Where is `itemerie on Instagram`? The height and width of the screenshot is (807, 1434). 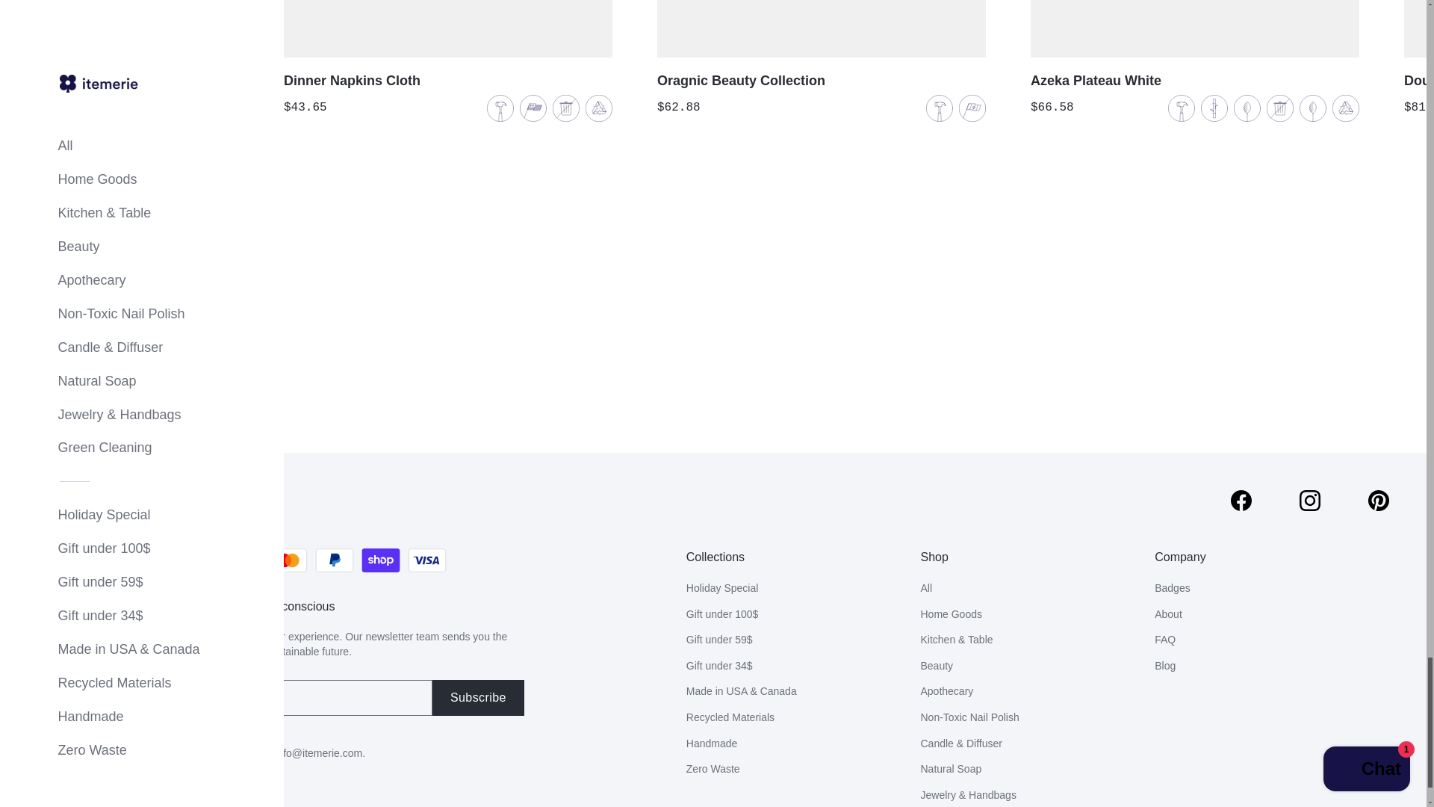 itemerie on Instagram is located at coordinates (1310, 500).